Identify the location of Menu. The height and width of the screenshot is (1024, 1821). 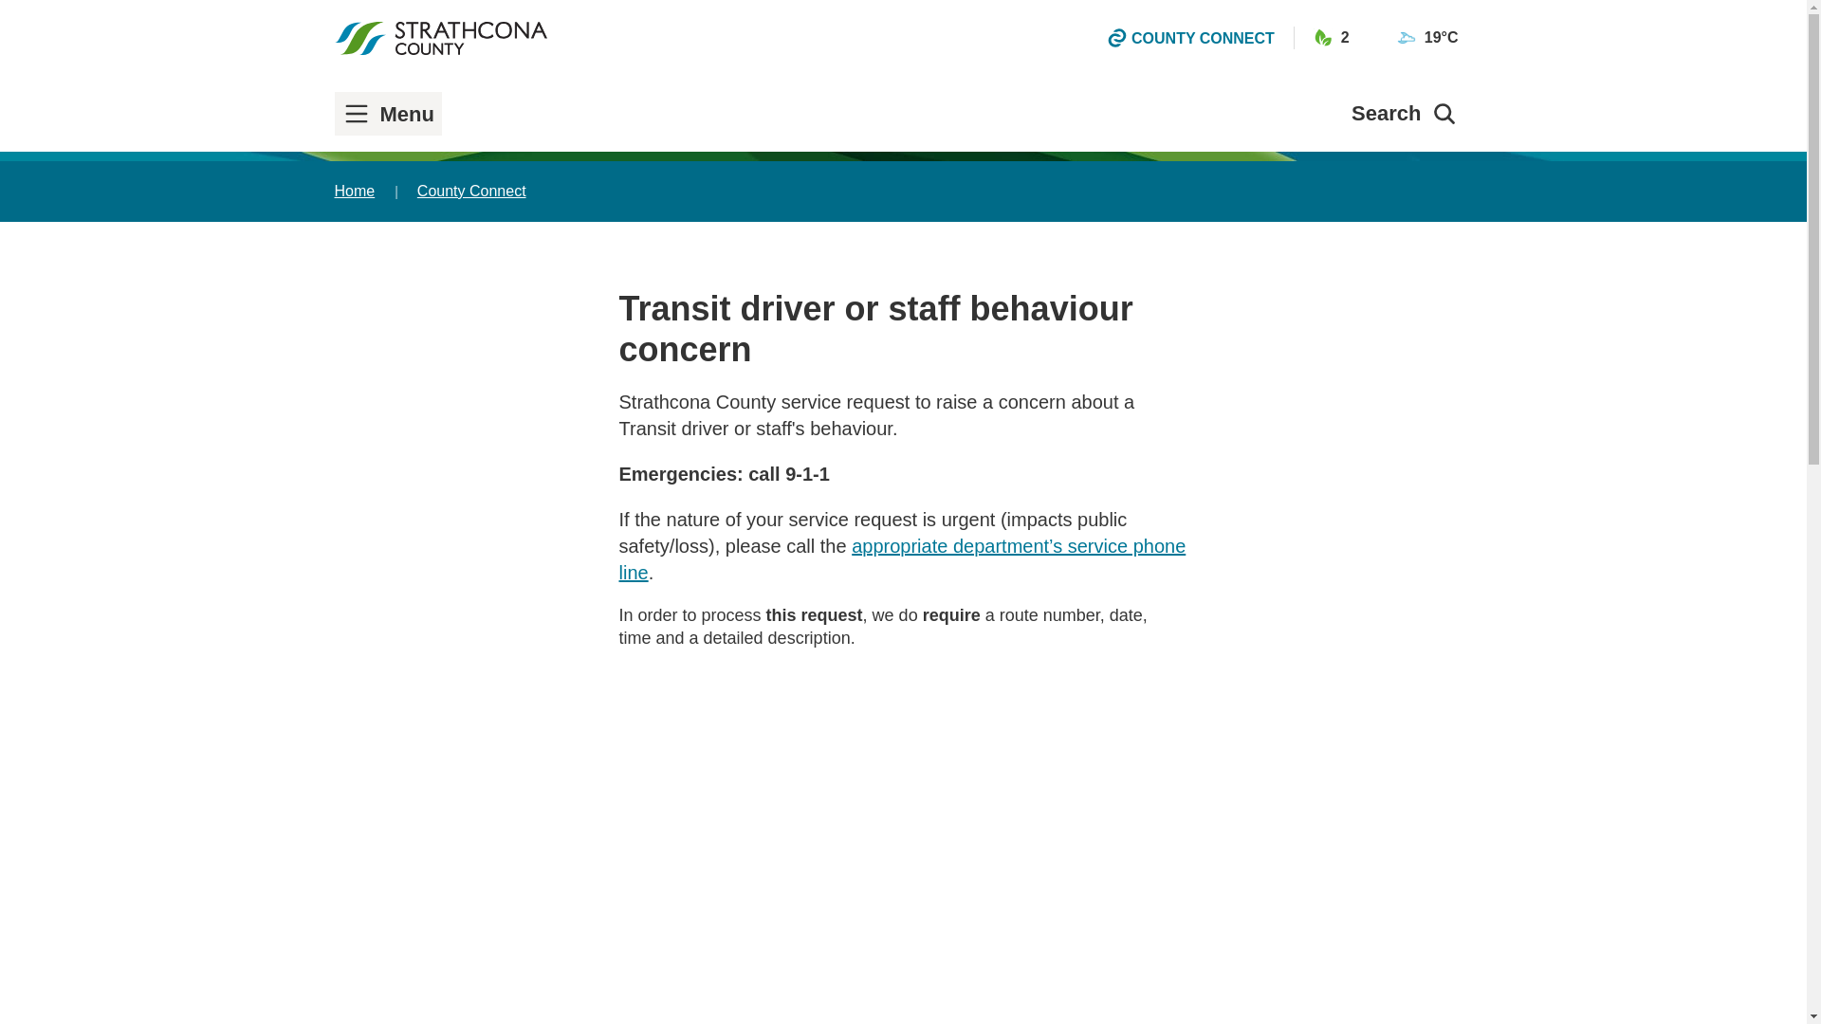
(389, 114).